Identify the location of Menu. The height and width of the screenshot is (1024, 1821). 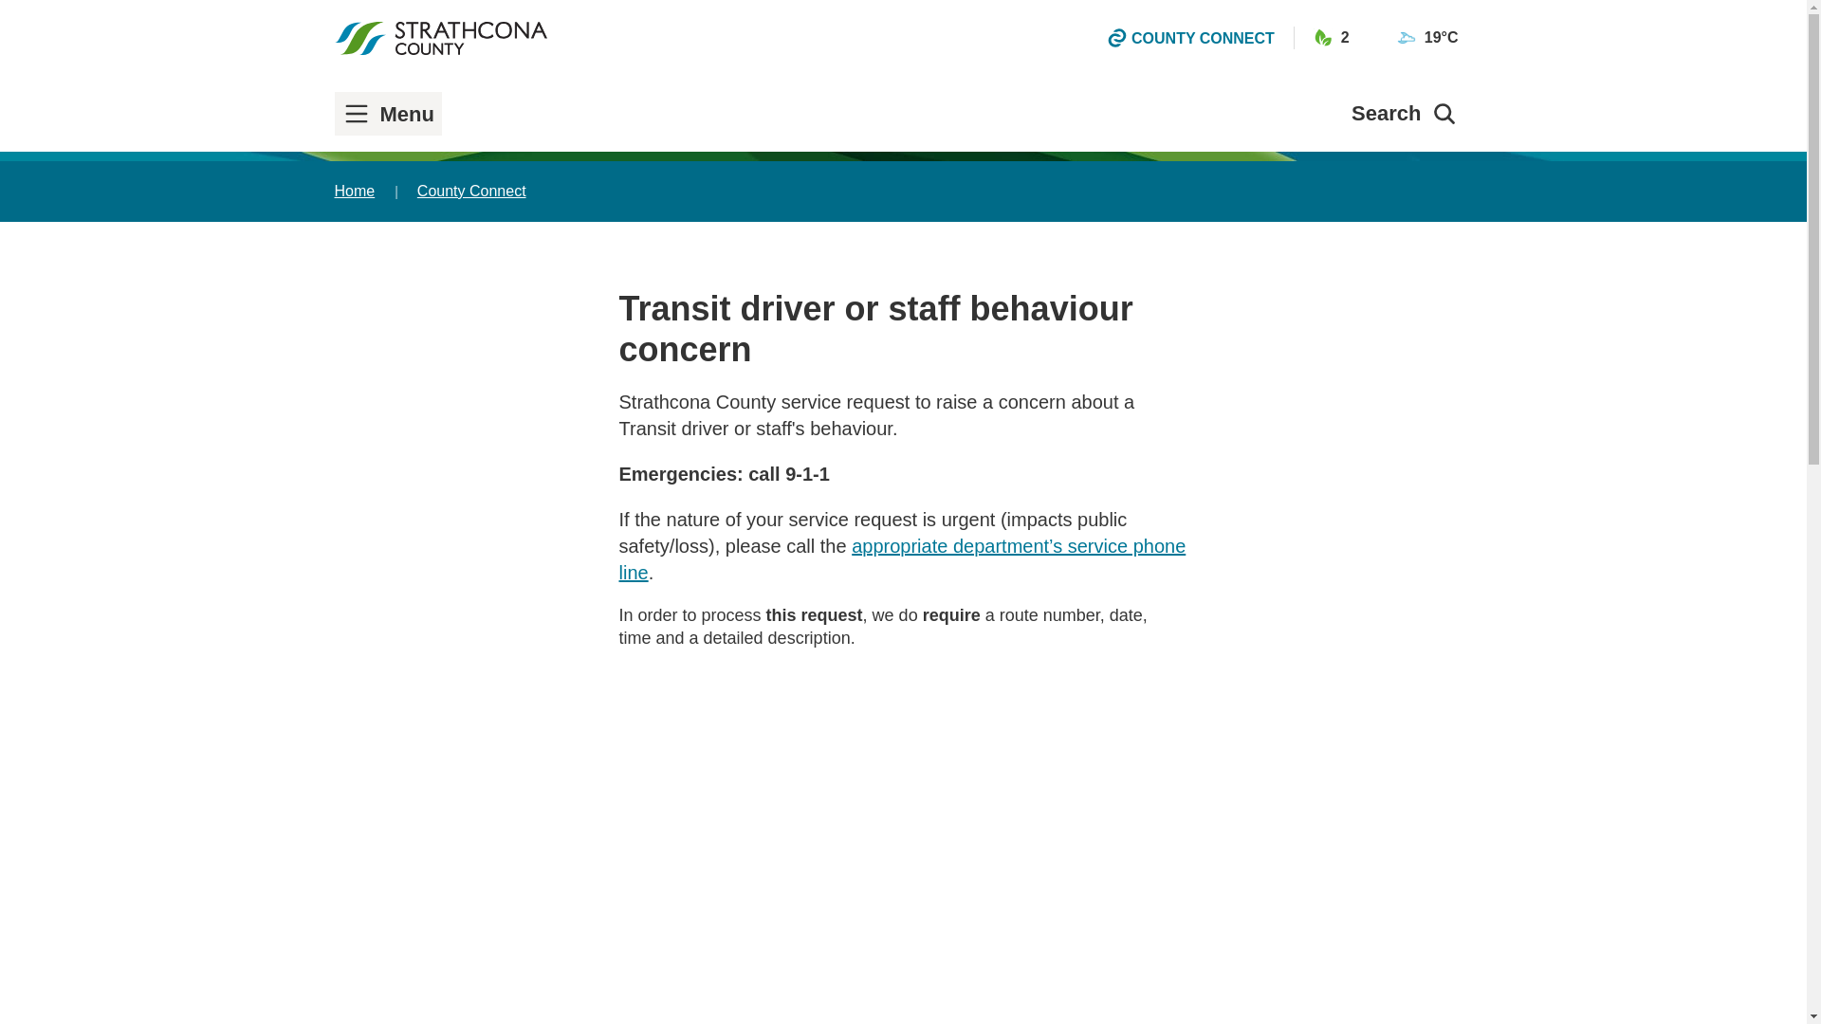
(389, 114).